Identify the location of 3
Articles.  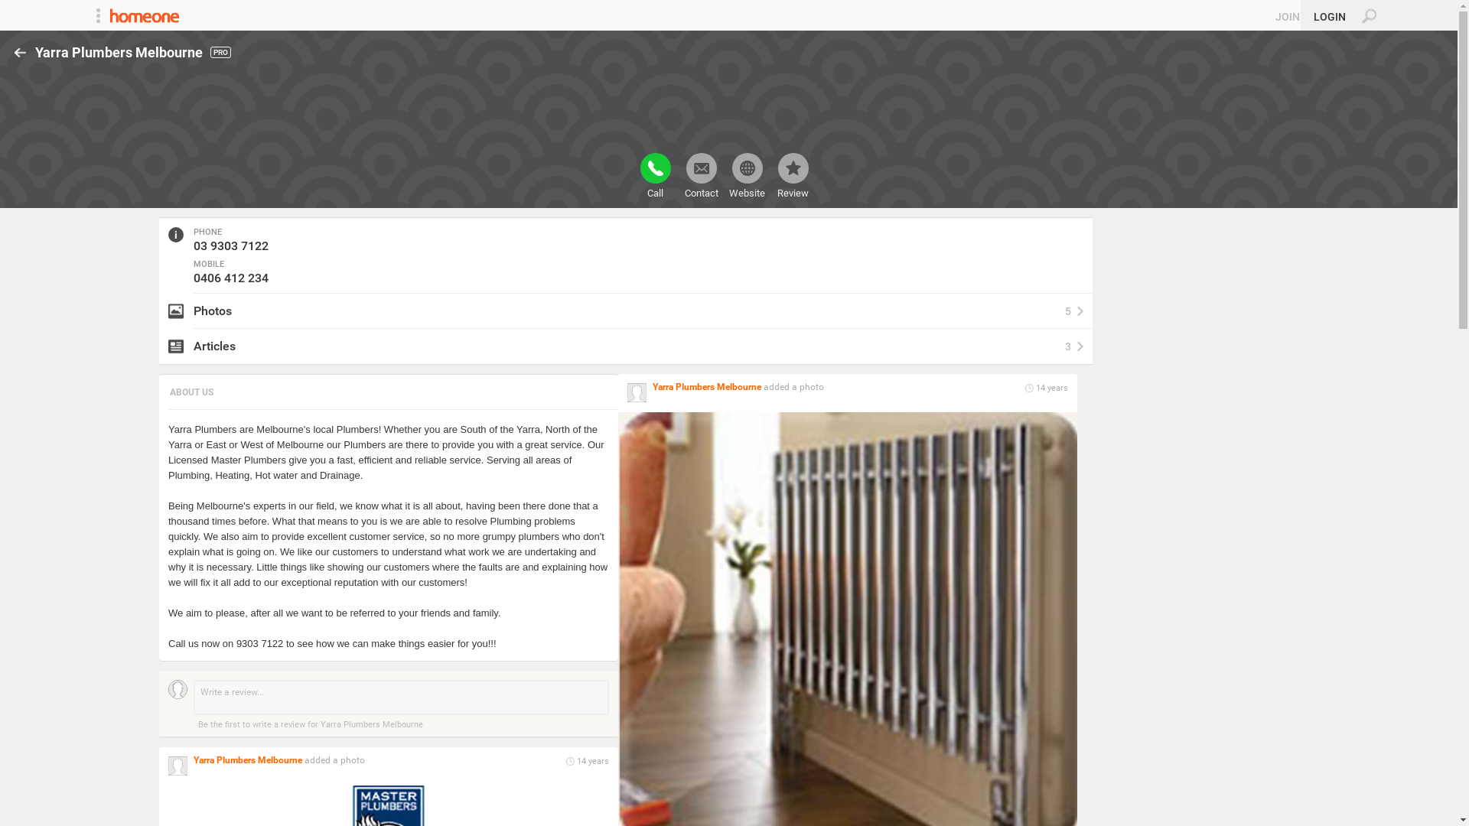
(626, 346).